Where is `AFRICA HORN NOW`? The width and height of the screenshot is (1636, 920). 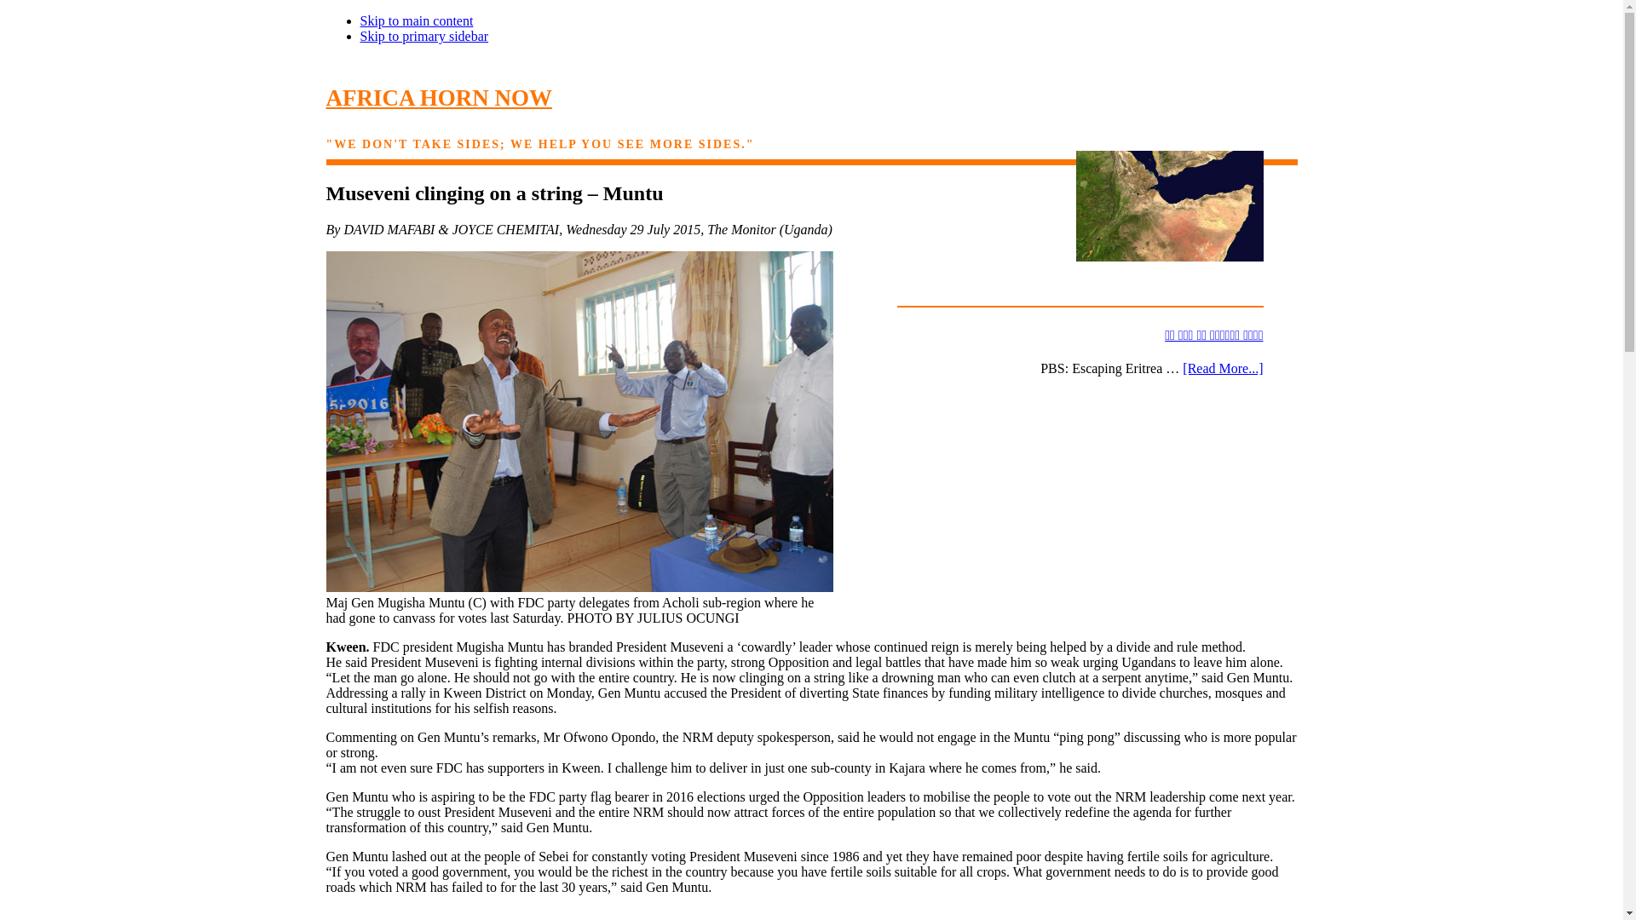 AFRICA HORN NOW is located at coordinates (439, 97).